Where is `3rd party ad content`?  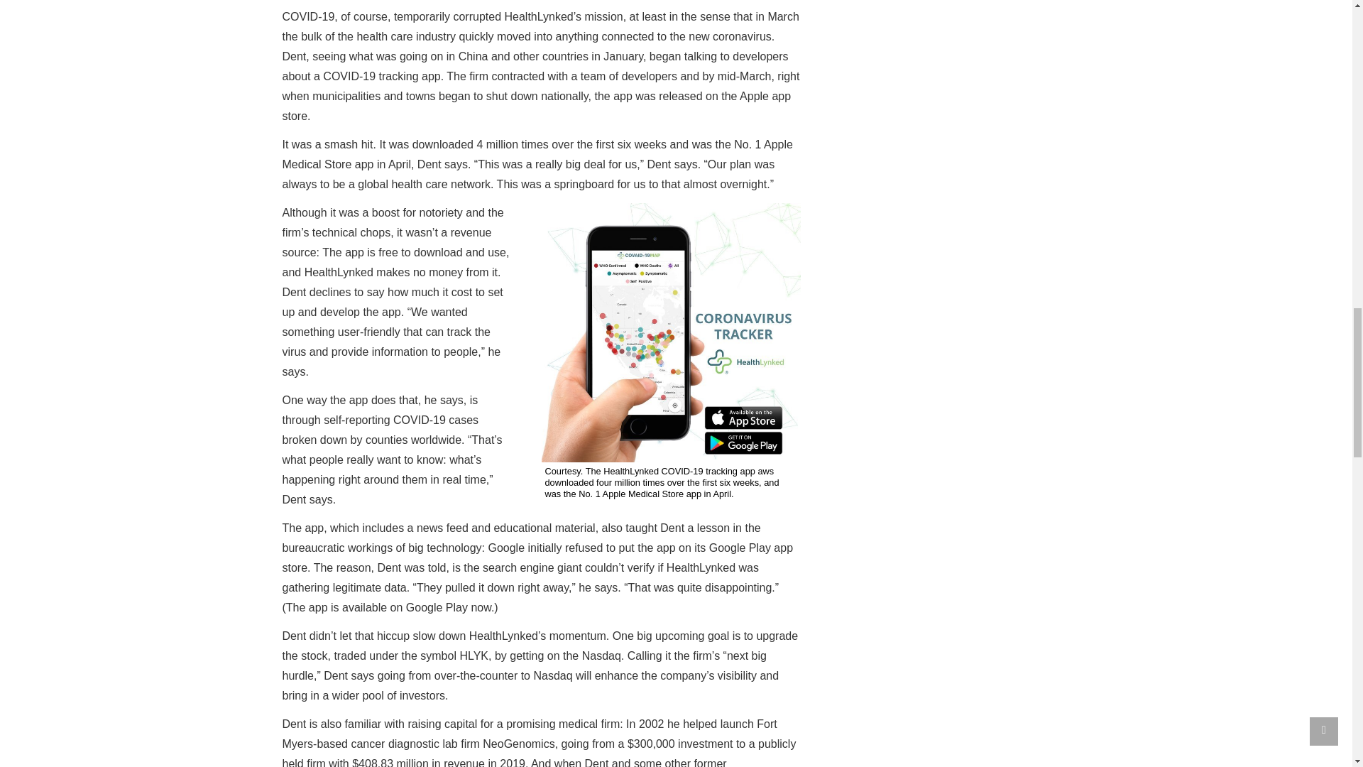
3rd party ad content is located at coordinates (946, 95).